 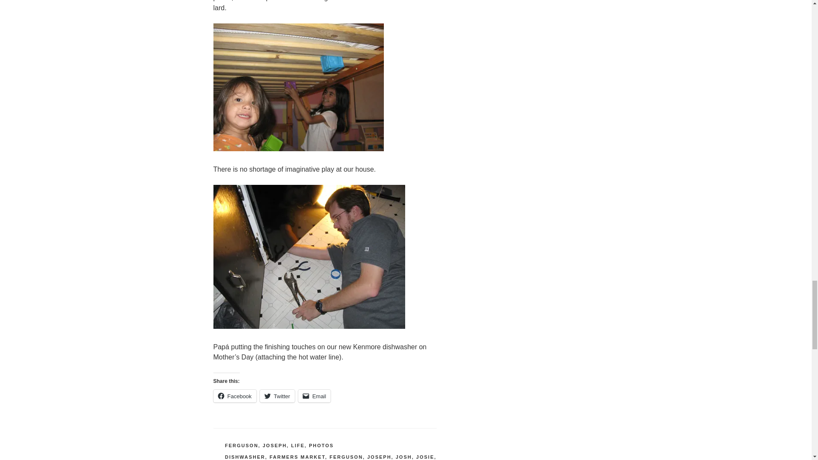 What do you see at coordinates (297, 446) in the screenshot?
I see `LIFE` at bounding box center [297, 446].